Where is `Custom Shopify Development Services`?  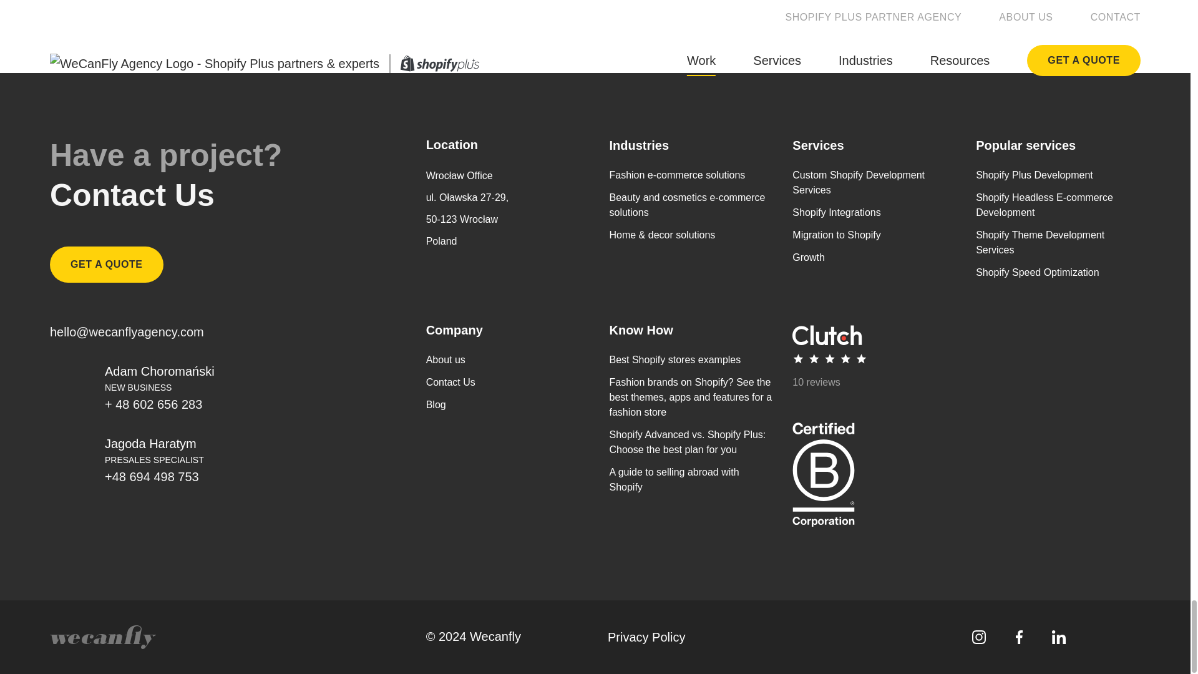
Custom Shopify Development Services is located at coordinates (859, 182).